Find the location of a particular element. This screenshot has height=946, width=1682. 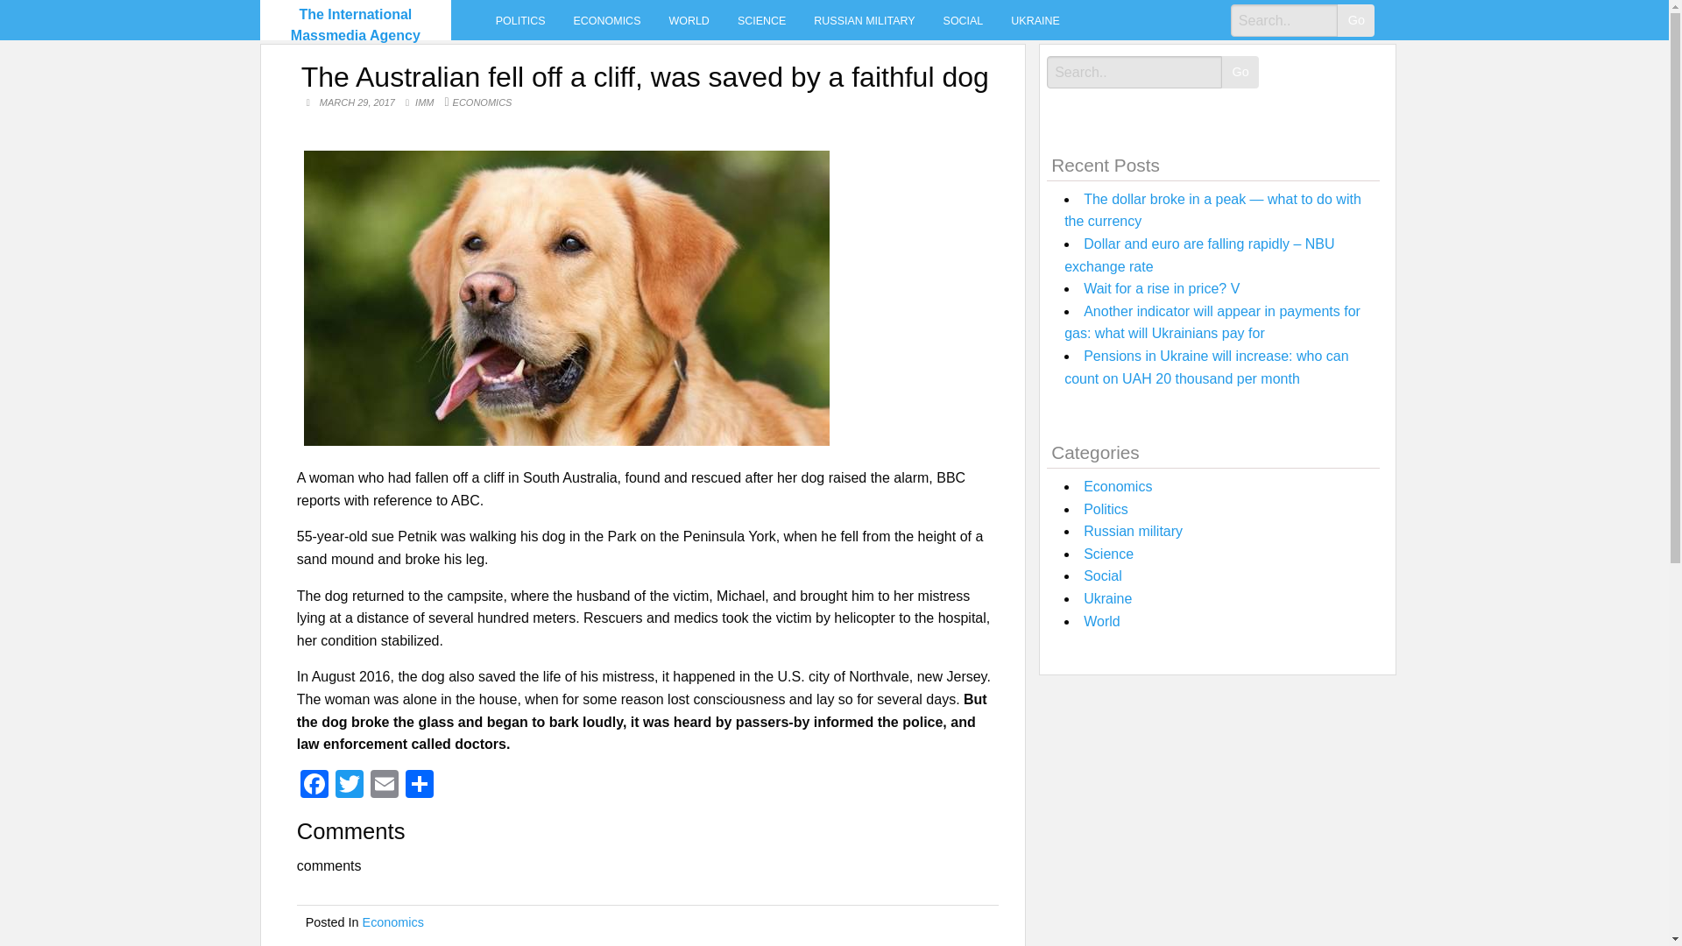

SOCIAL is located at coordinates (964, 20).